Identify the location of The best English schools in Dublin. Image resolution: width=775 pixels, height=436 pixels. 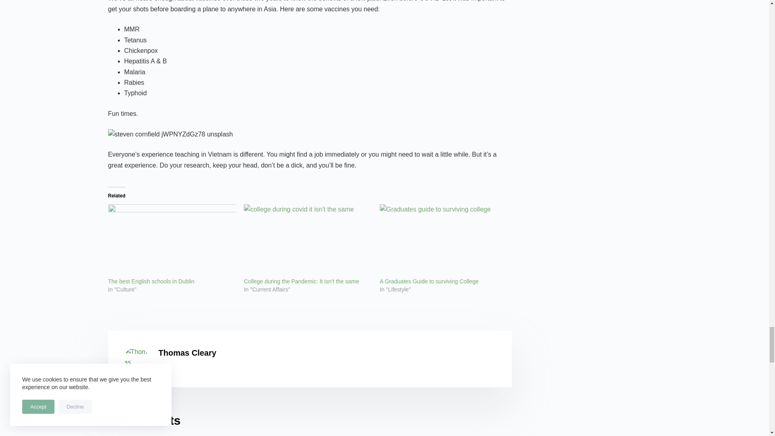
(172, 241).